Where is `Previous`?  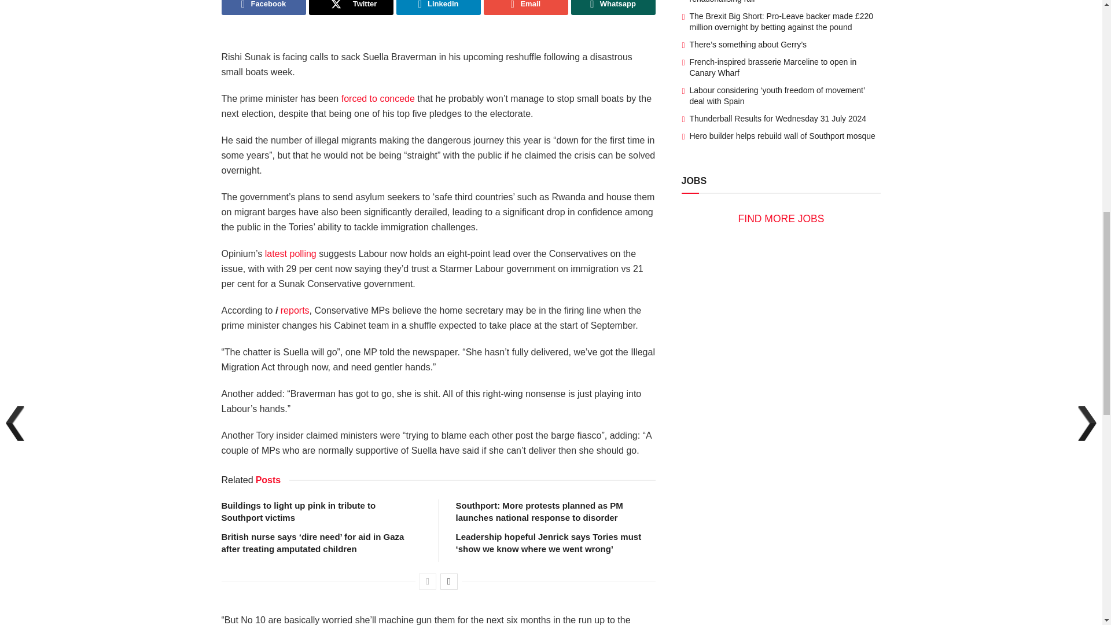 Previous is located at coordinates (427, 582).